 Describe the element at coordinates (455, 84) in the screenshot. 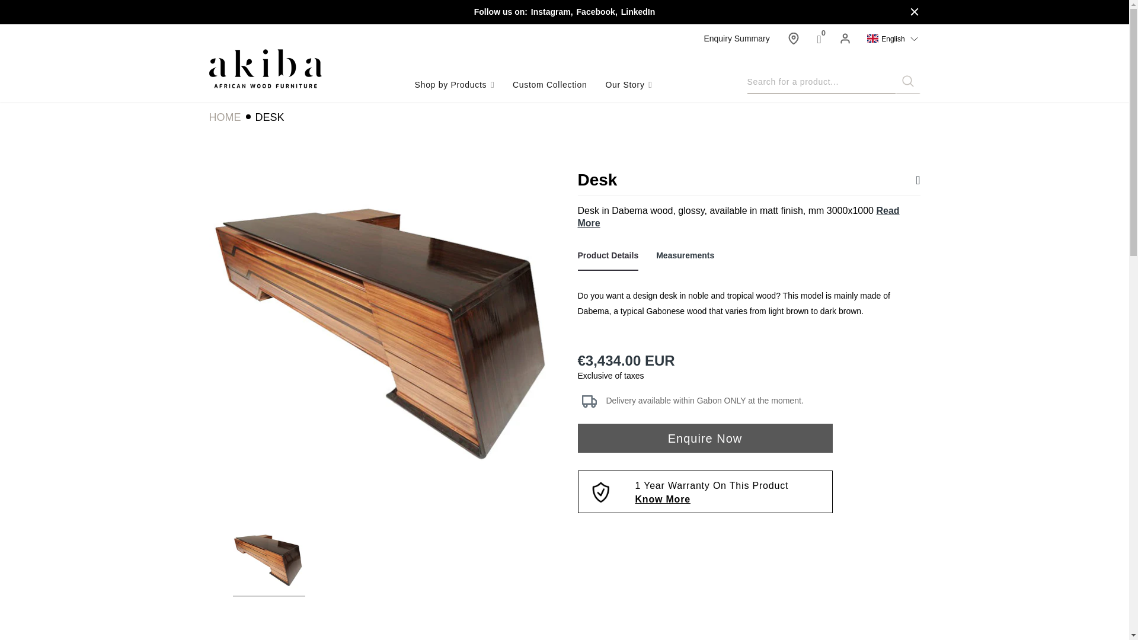

I see `Shop by Products` at that location.